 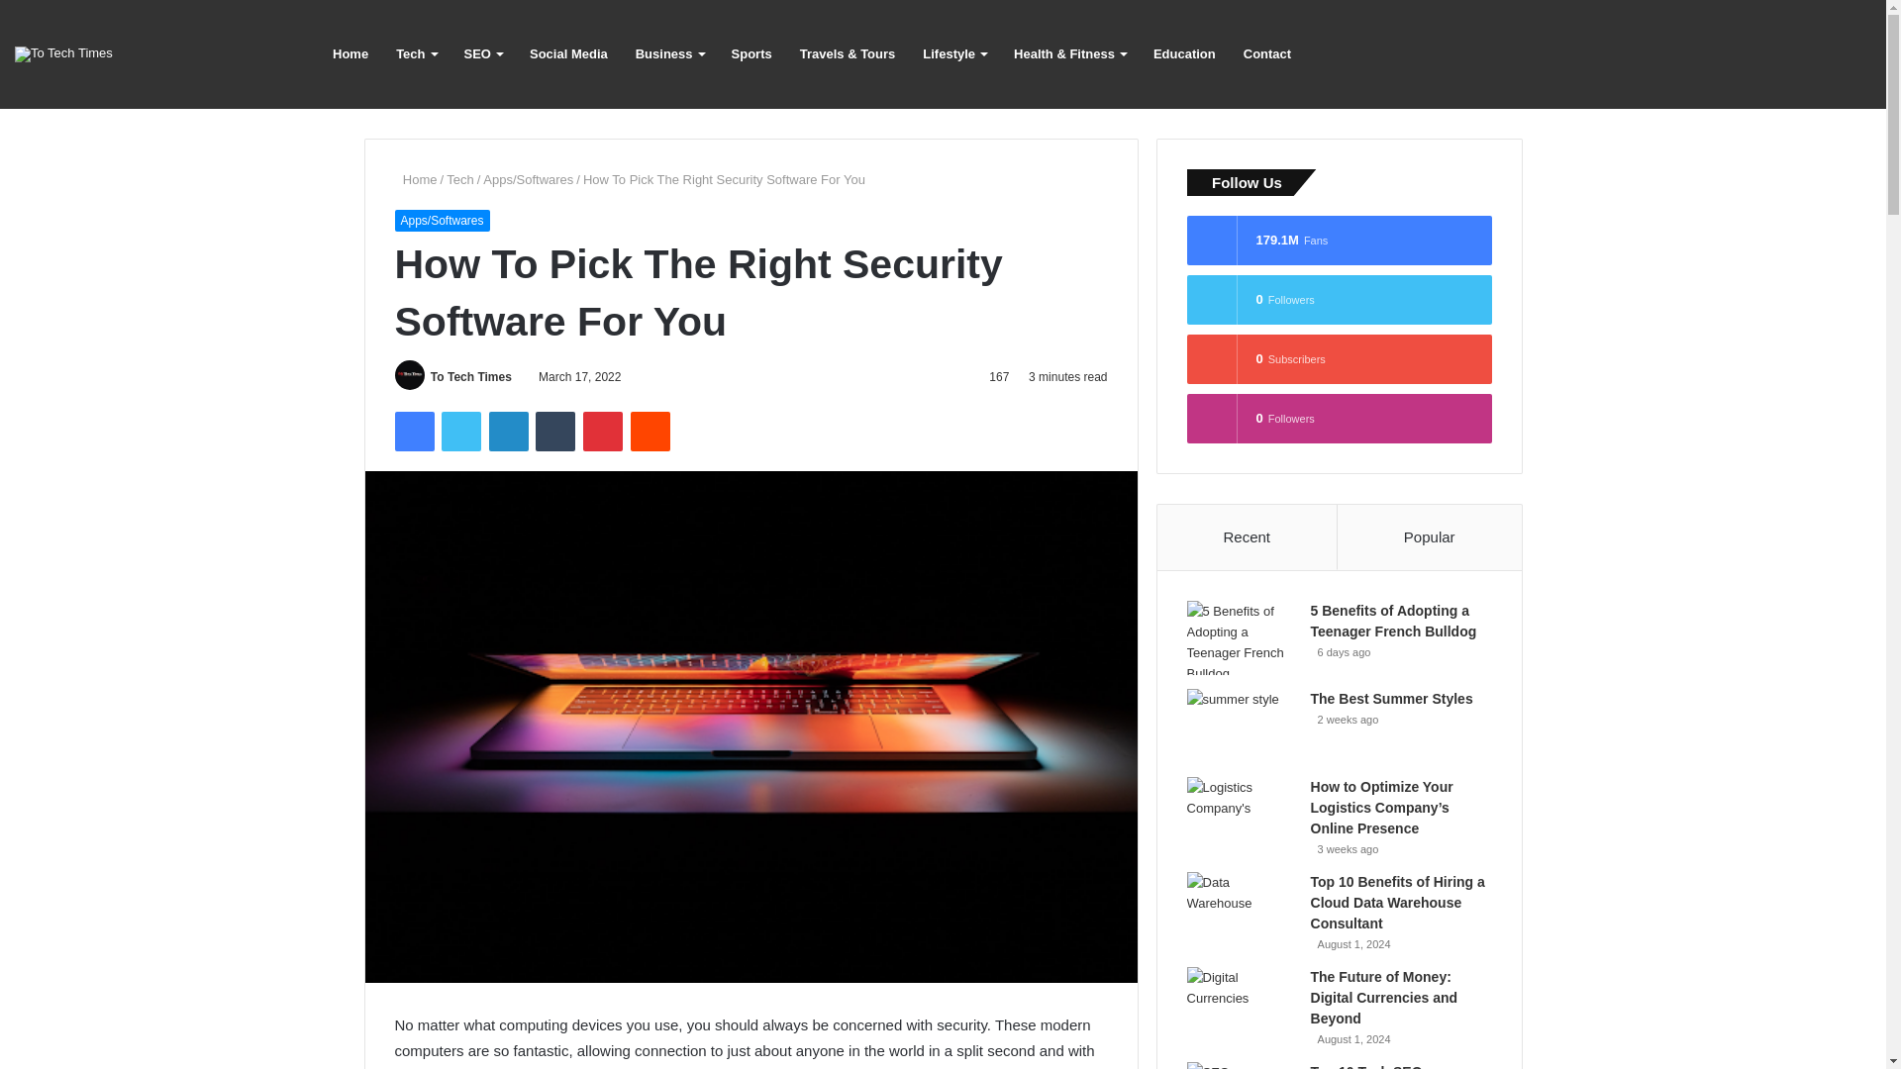 I want to click on Reddit, so click(x=650, y=431).